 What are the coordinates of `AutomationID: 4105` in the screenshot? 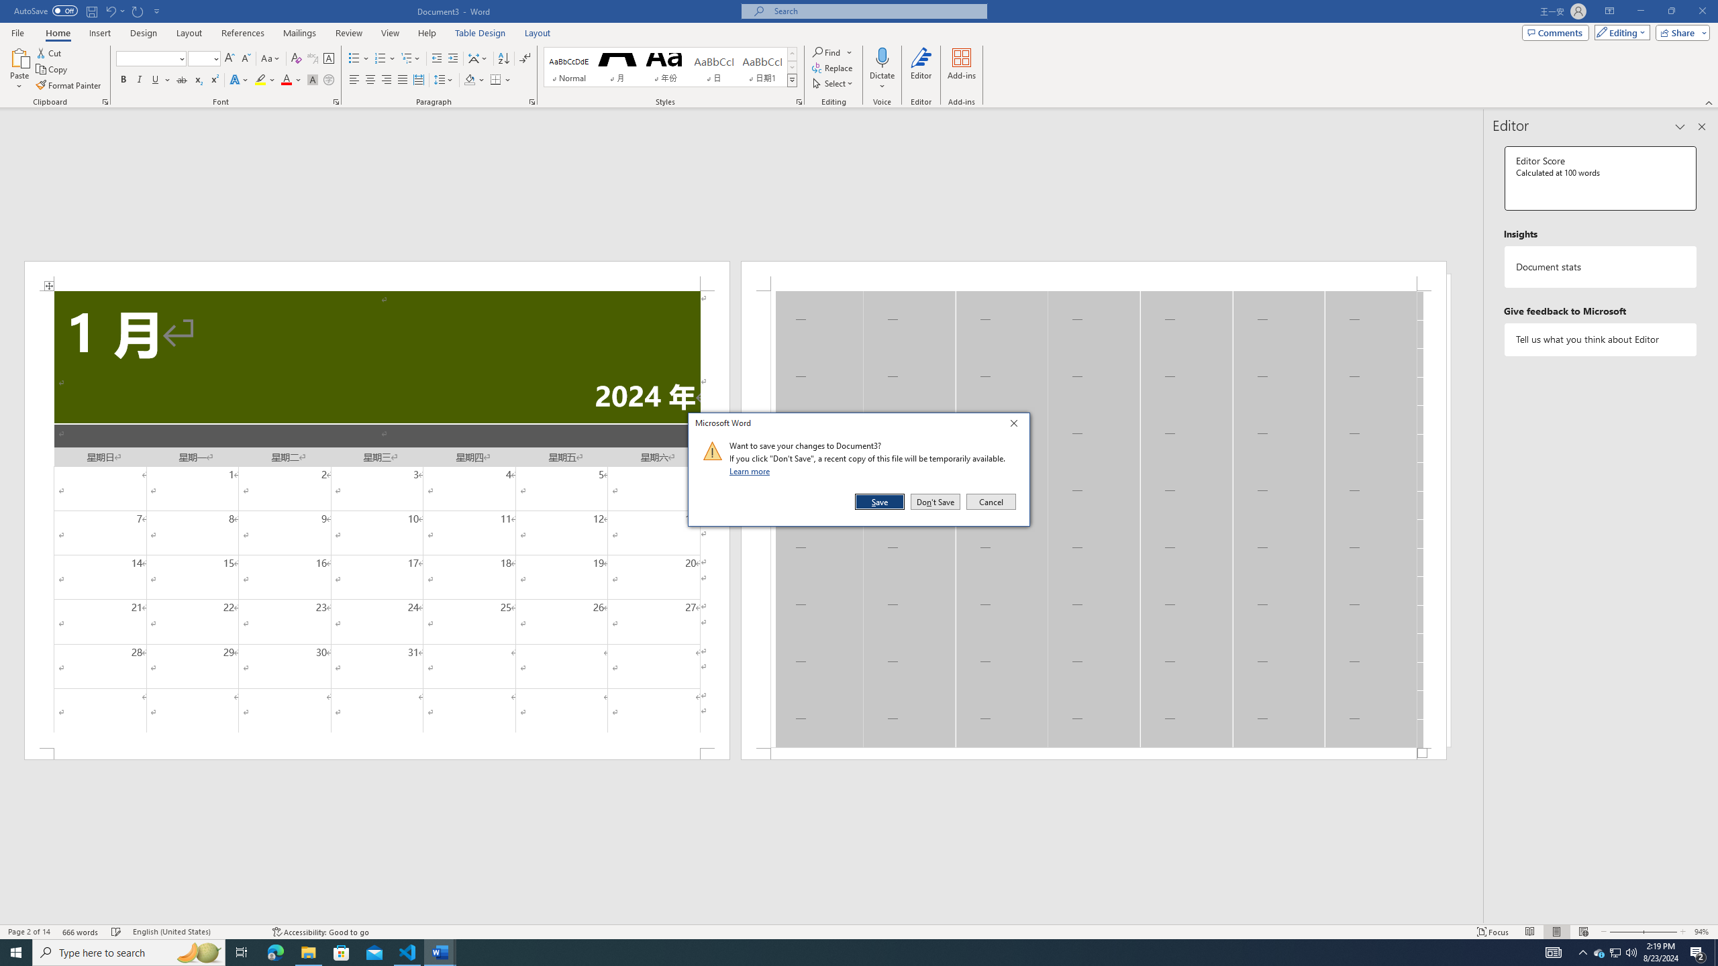 It's located at (1554, 953).